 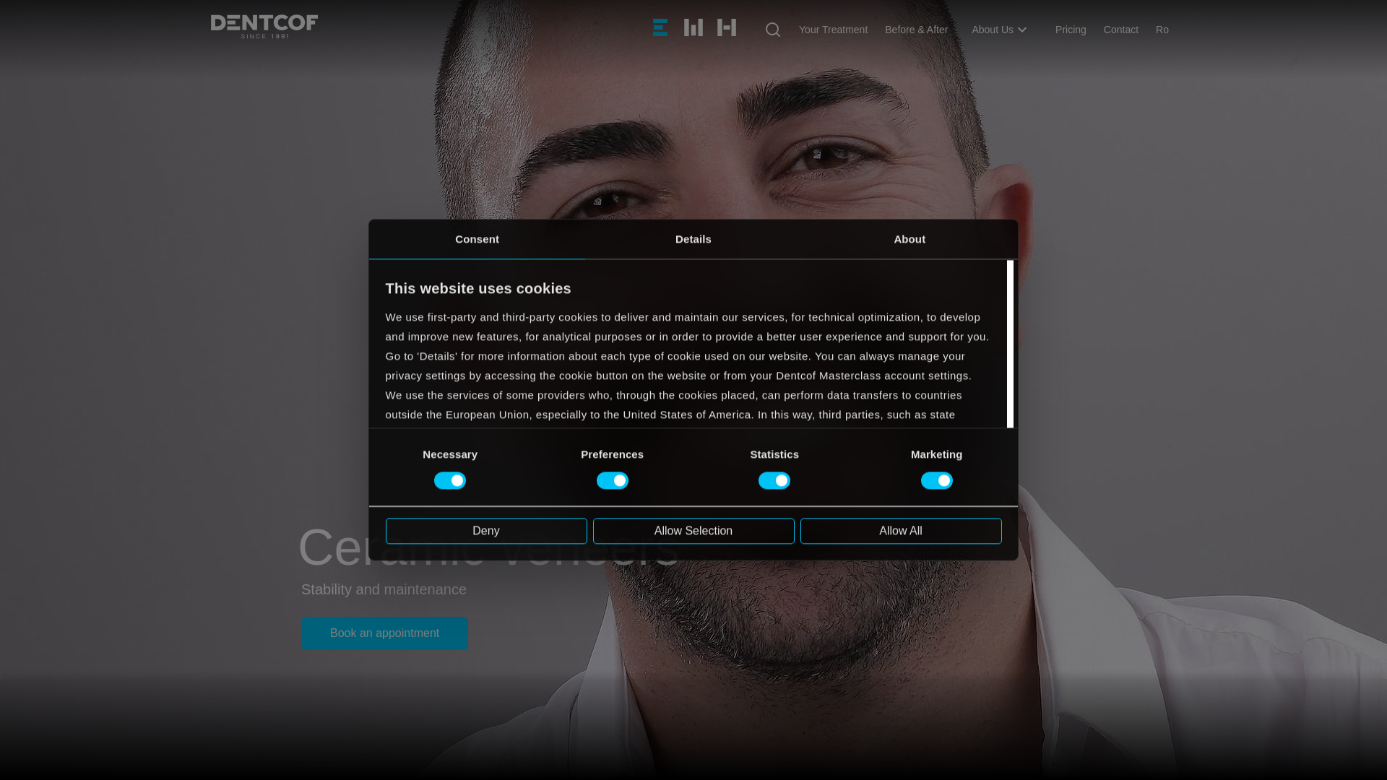 I want to click on About, so click(x=909, y=238).